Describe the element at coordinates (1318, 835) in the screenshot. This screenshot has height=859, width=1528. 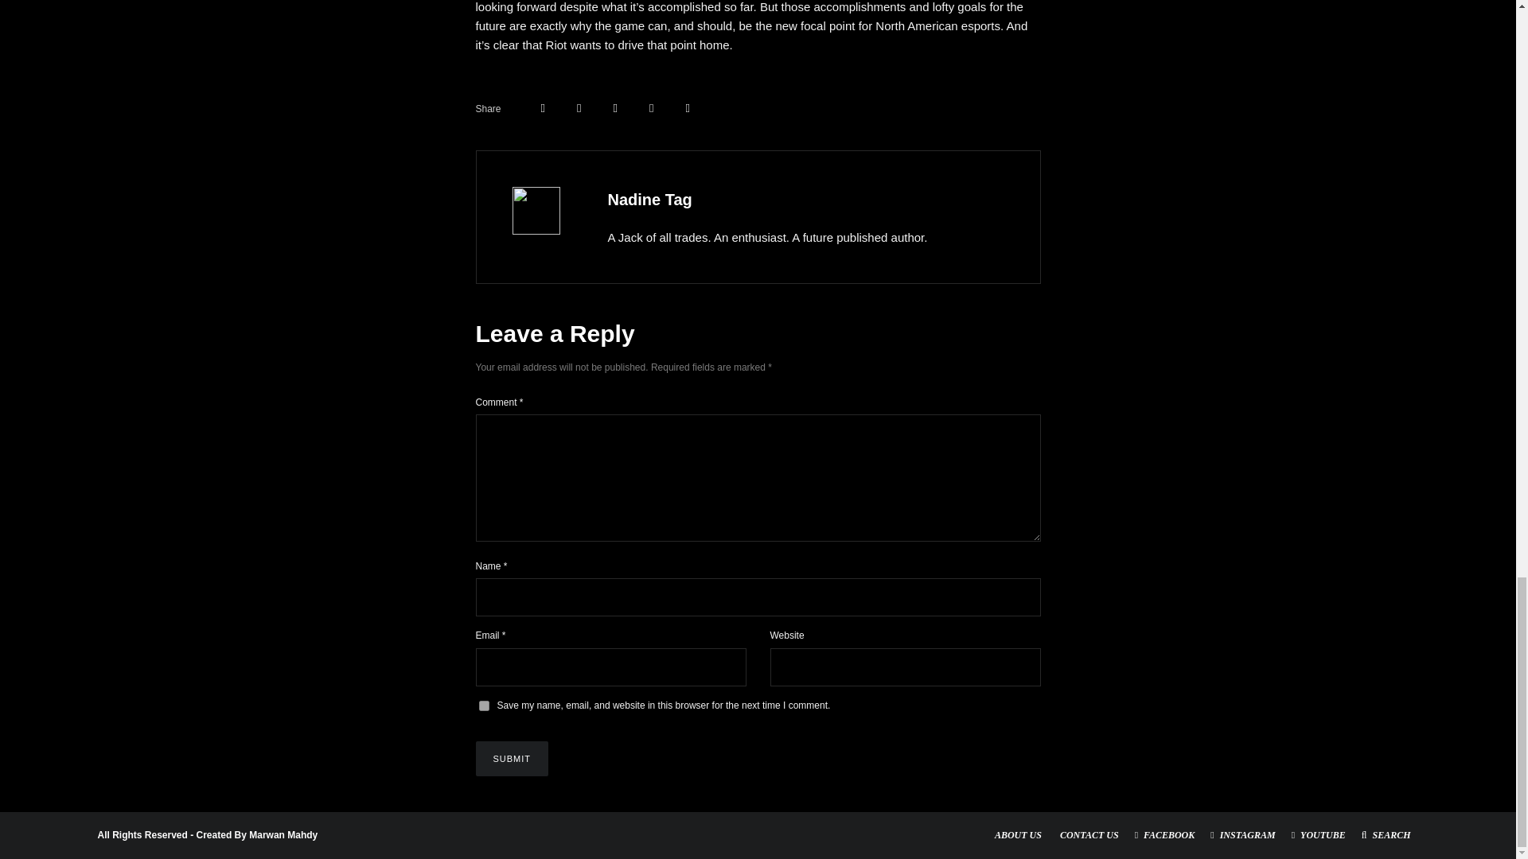
I see `YOUTUBE` at that location.